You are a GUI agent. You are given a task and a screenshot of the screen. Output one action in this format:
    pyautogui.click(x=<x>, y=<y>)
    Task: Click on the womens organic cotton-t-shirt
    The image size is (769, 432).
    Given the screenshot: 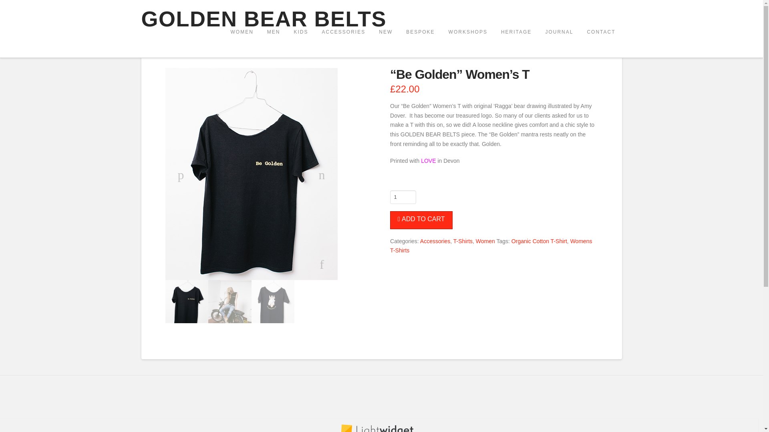 What is the action you would take?
    pyautogui.click(x=187, y=301)
    